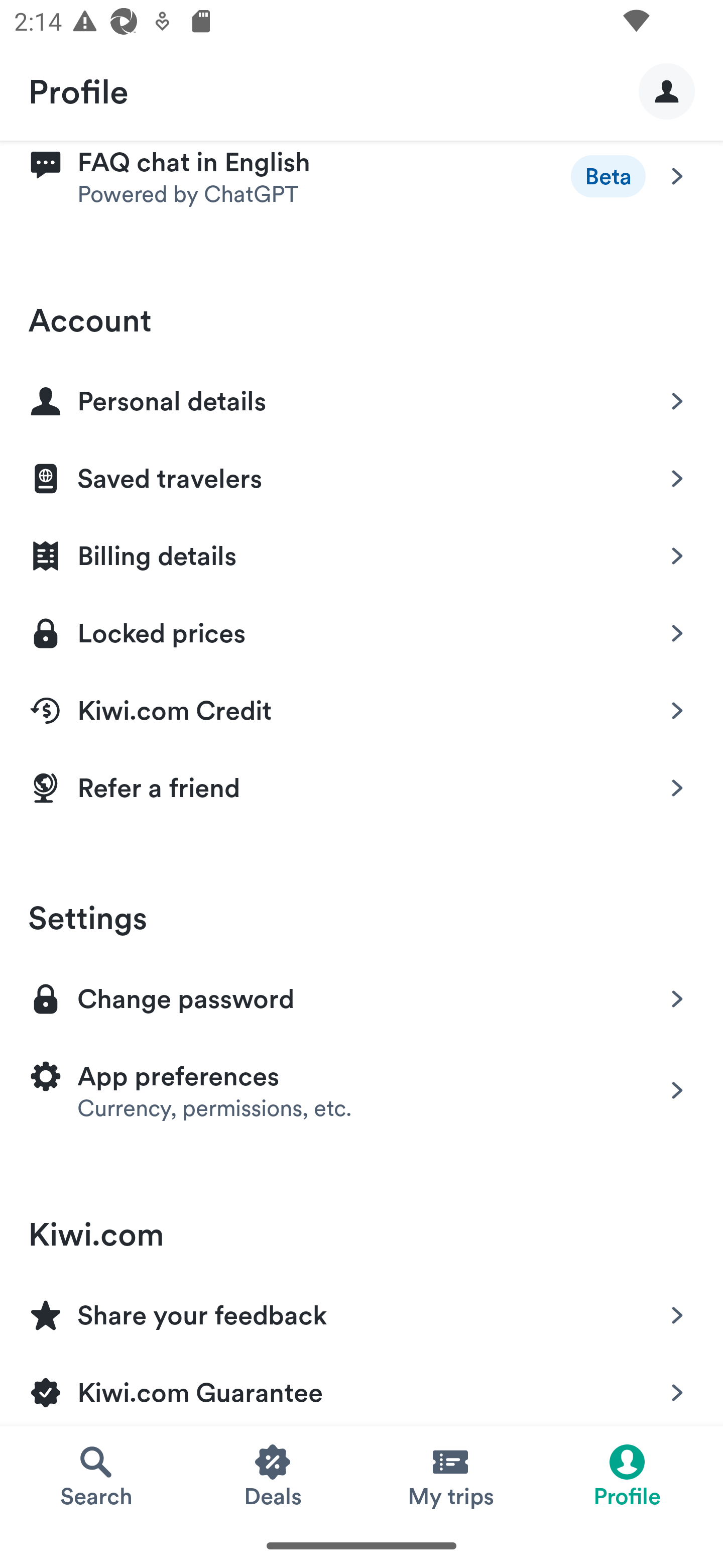  What do you see at coordinates (361, 185) in the screenshot?
I see `Beta FAQ chat in English Powered by ChatGPT` at bounding box center [361, 185].